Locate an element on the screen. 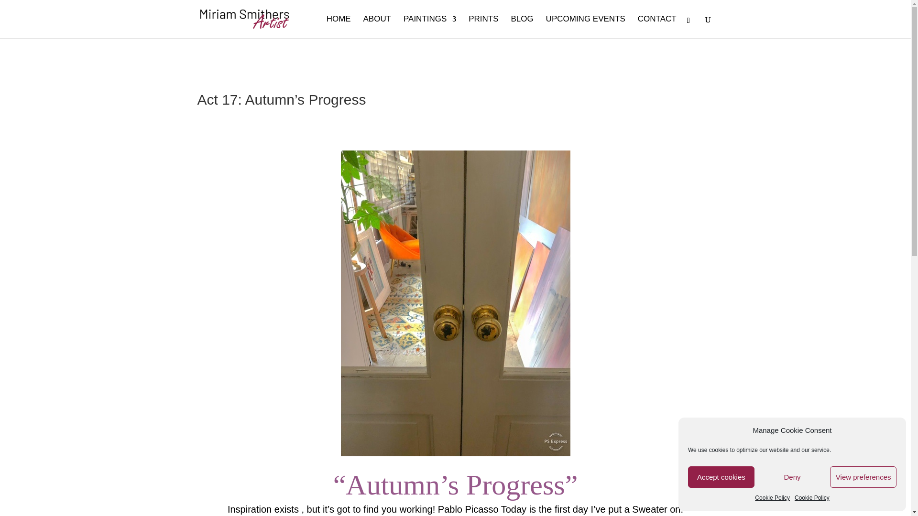  Accept cookies is located at coordinates (721, 477).